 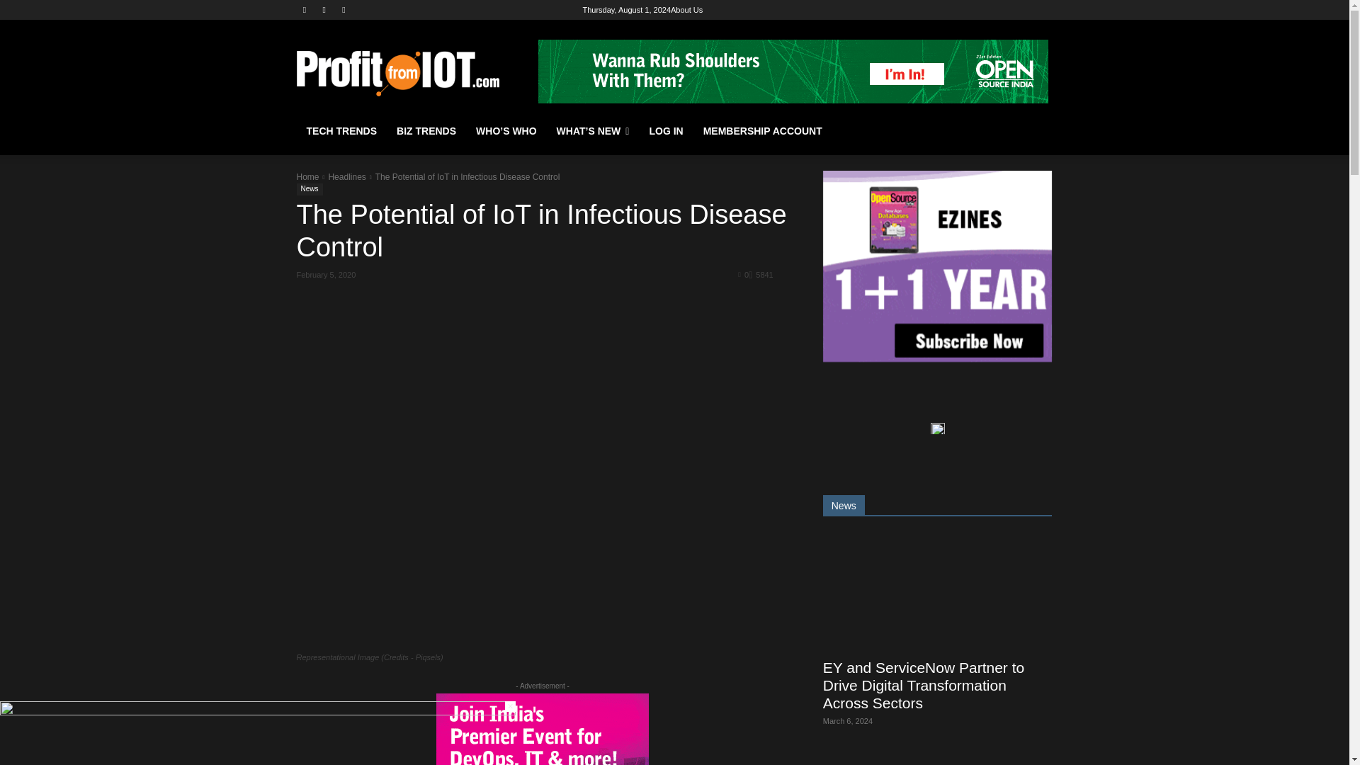 I want to click on View all posts in Headlines, so click(x=346, y=177).